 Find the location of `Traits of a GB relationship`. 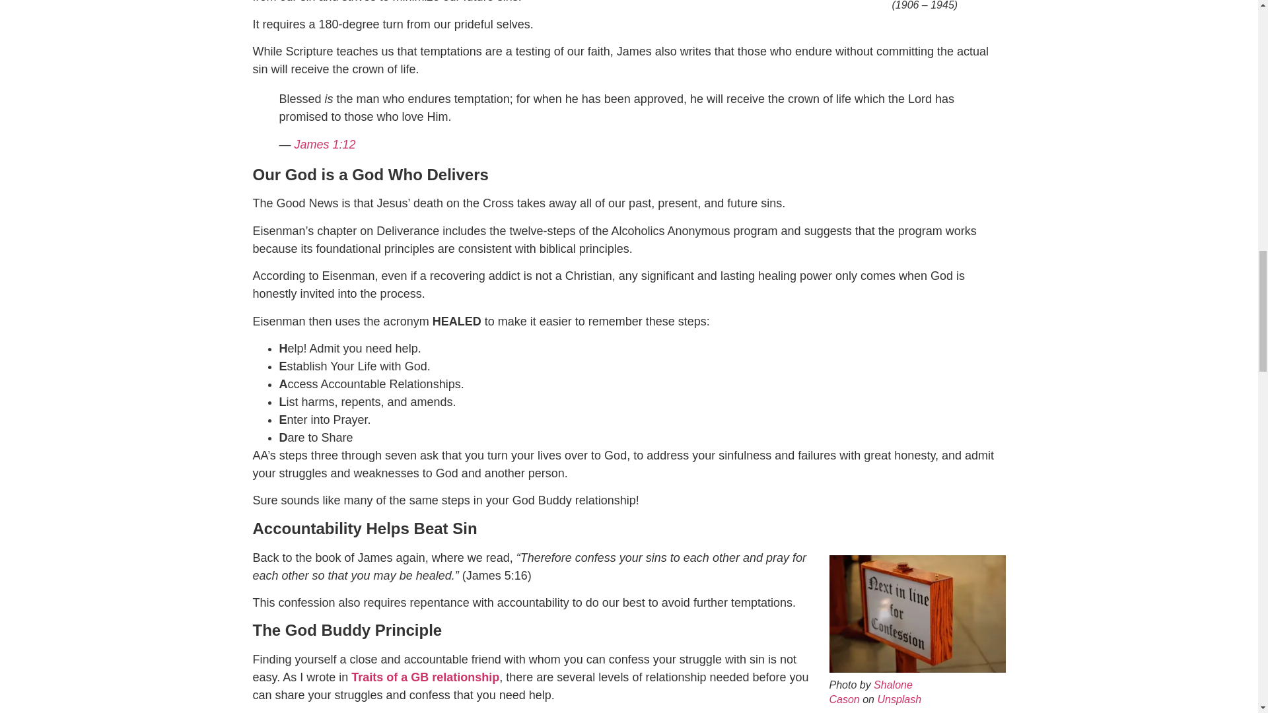

Traits of a GB relationship is located at coordinates (425, 677).